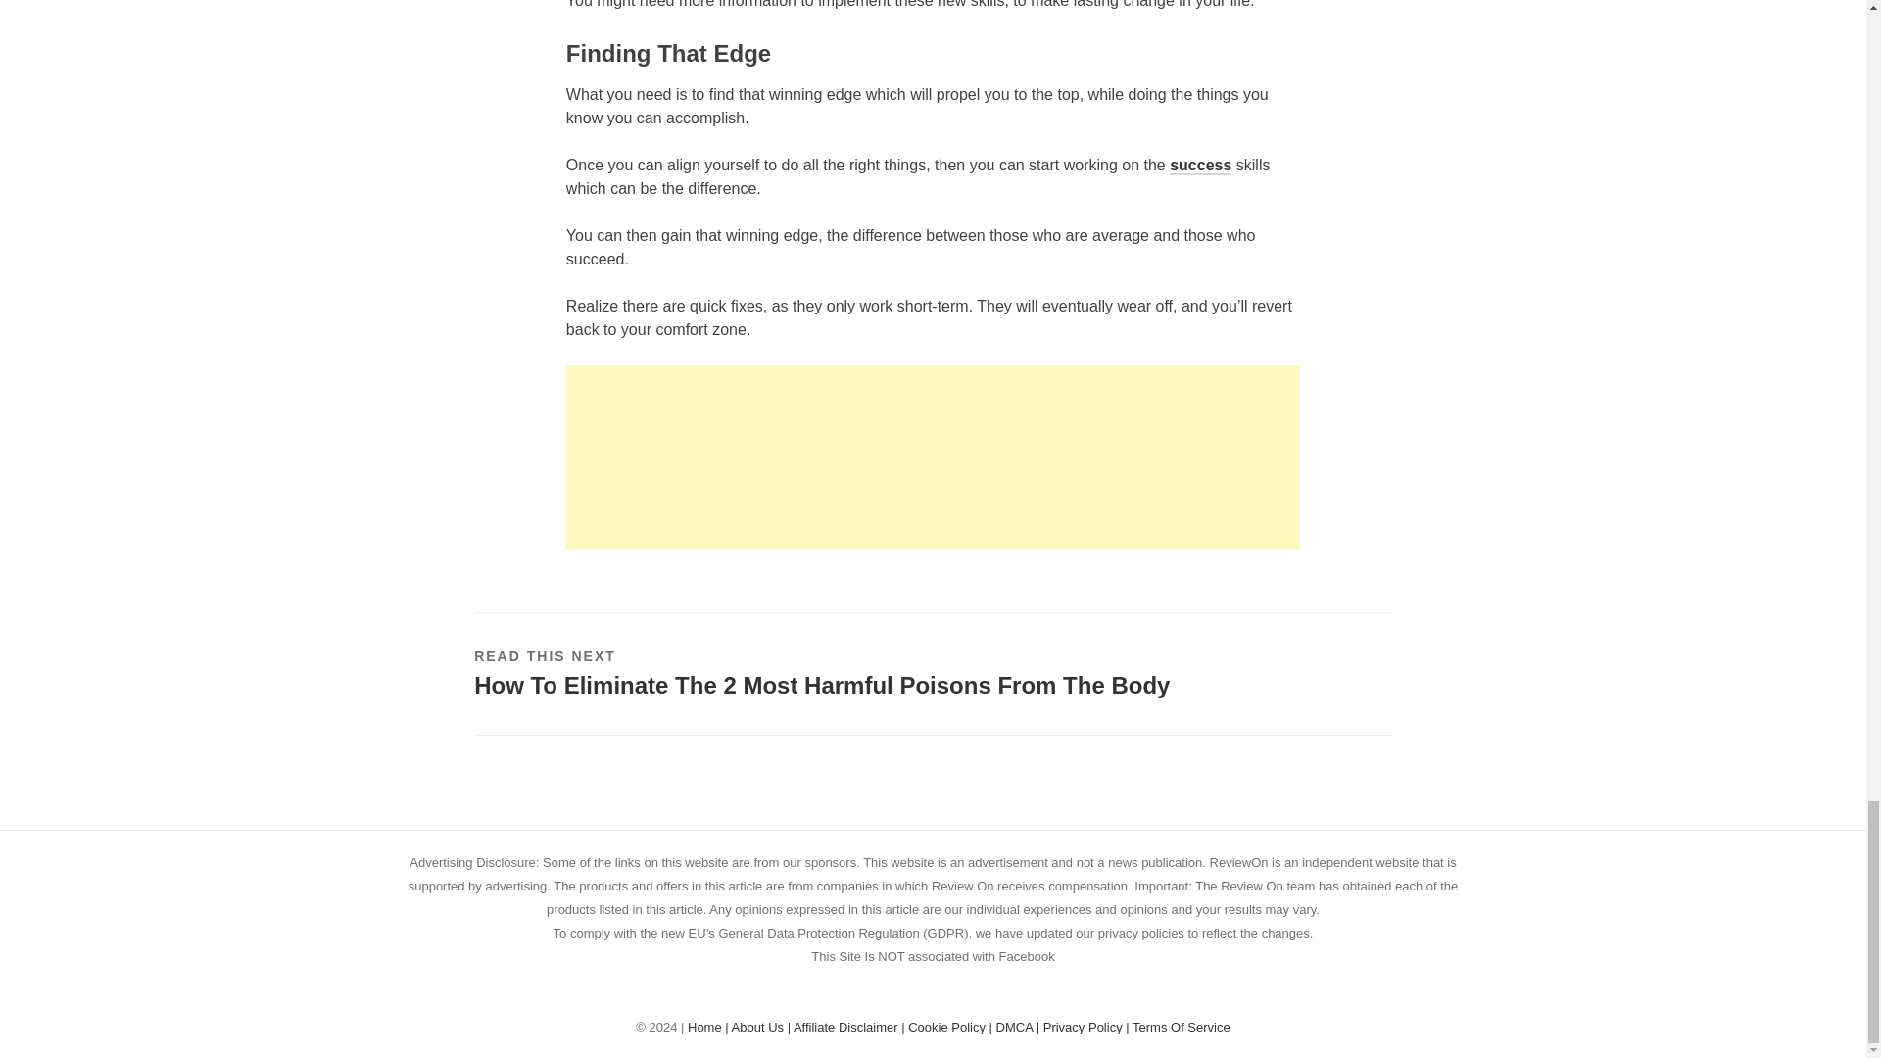 This screenshot has height=1058, width=1881. What do you see at coordinates (1181, 1027) in the screenshot?
I see `Terms Of Service` at bounding box center [1181, 1027].